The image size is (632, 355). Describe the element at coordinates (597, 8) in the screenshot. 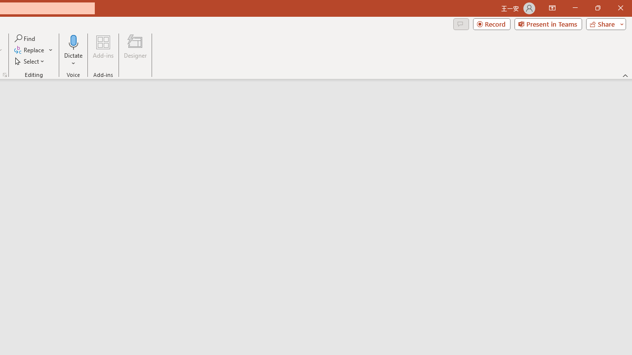

I see `Restore Down` at that location.